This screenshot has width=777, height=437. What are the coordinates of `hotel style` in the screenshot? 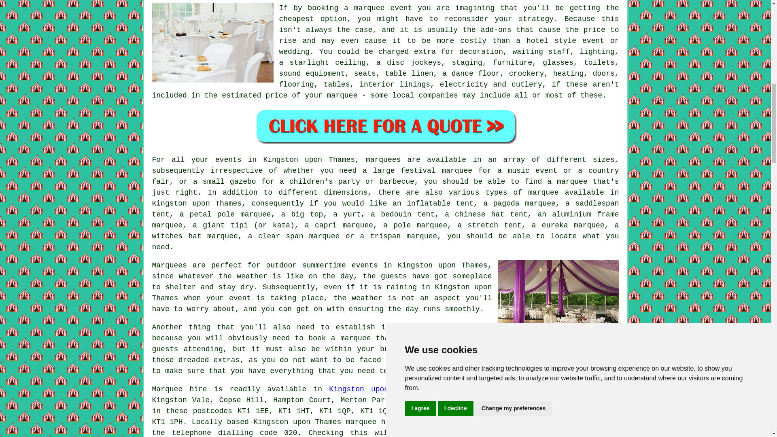 It's located at (551, 40).